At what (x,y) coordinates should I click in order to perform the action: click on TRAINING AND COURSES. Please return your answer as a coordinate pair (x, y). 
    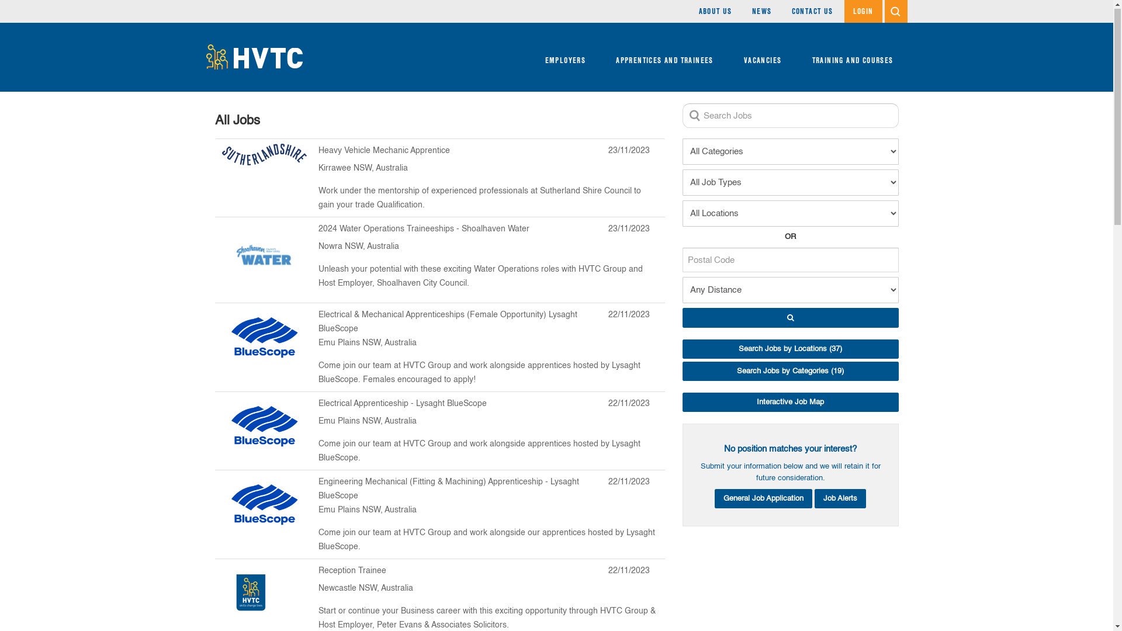
    Looking at the image, I should click on (853, 58).